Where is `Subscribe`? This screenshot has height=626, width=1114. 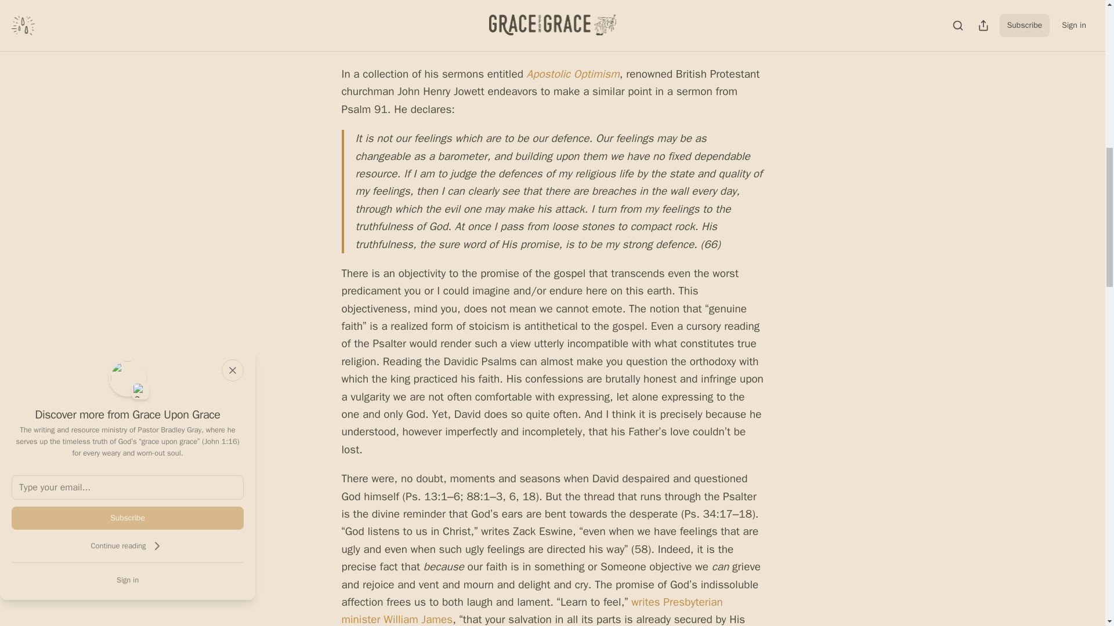 Subscribe is located at coordinates (128, 518).